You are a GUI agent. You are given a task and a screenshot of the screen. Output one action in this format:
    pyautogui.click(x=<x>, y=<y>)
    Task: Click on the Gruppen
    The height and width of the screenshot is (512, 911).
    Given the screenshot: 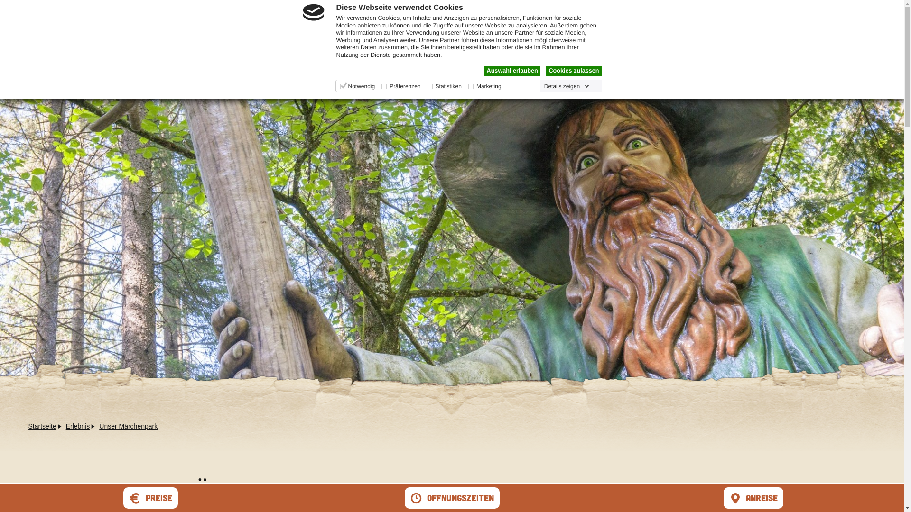 What is the action you would take?
    pyautogui.click(x=668, y=25)
    